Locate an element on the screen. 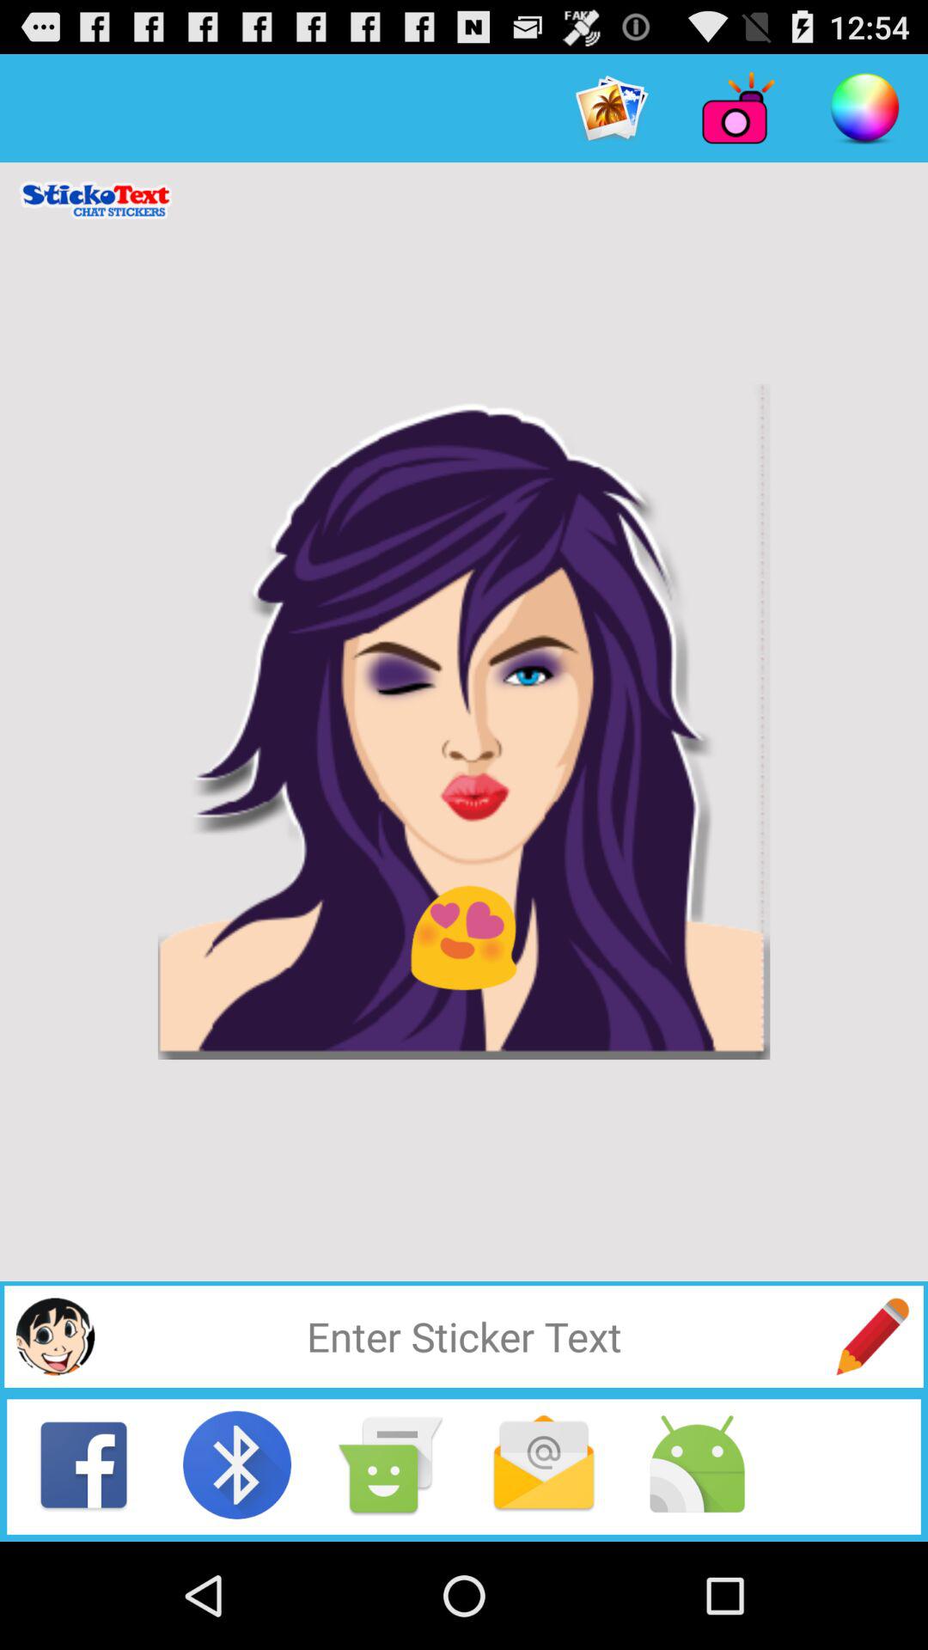 This screenshot has height=1650, width=928. edit text is located at coordinates (872, 1336).